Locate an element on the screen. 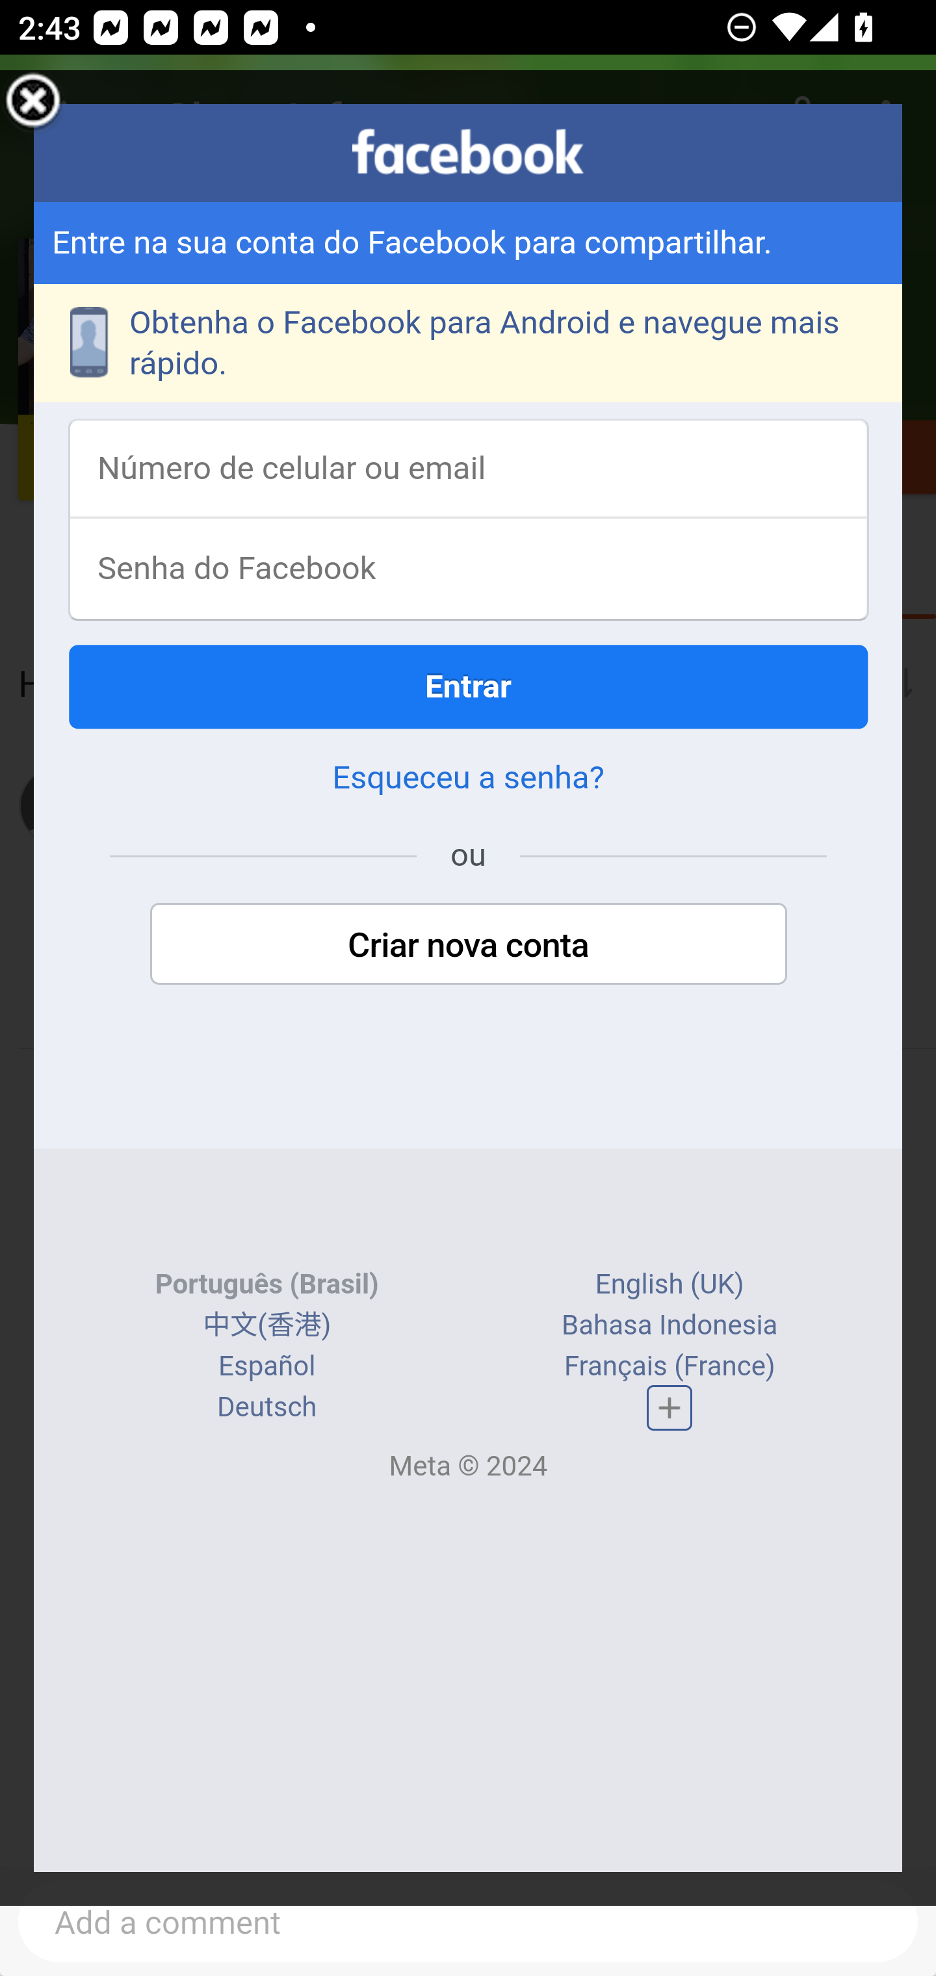 The height and width of the screenshot is (1976, 936). Deutsch is located at coordinates (266, 1408).